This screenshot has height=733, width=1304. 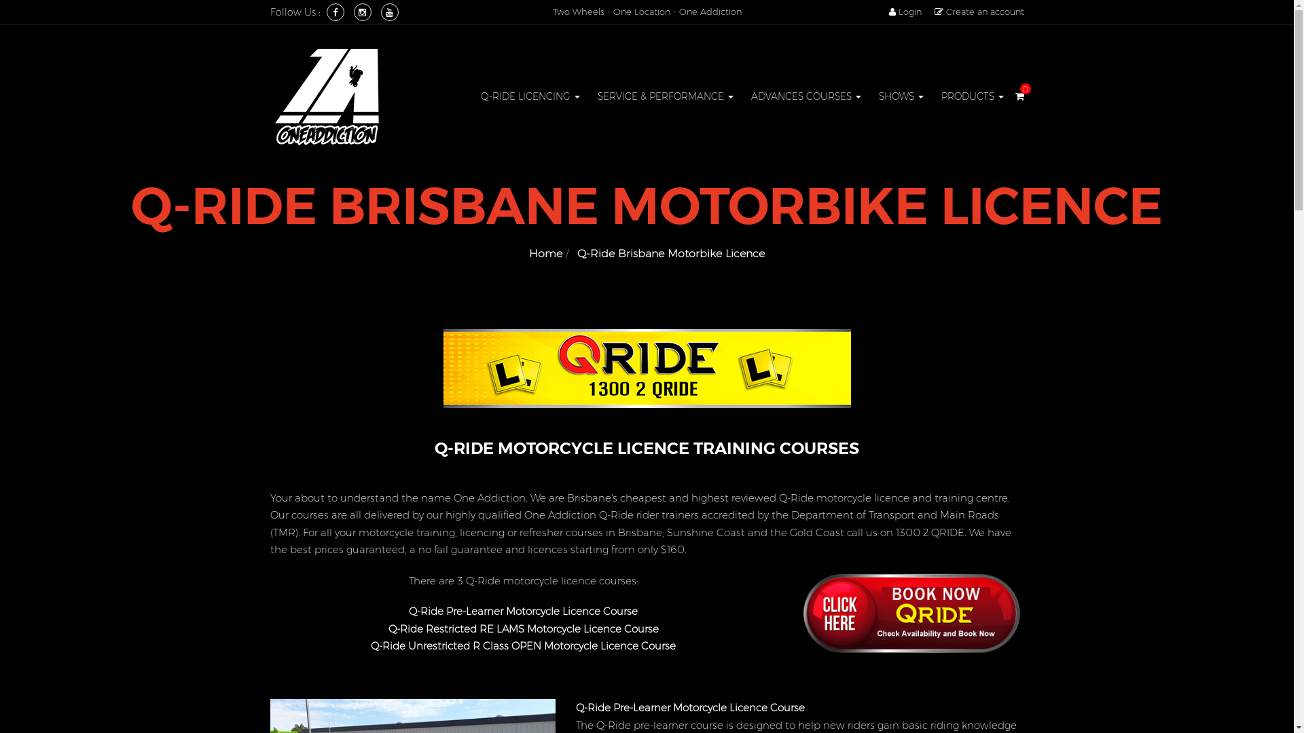 I want to click on SHOWS, so click(x=901, y=96).